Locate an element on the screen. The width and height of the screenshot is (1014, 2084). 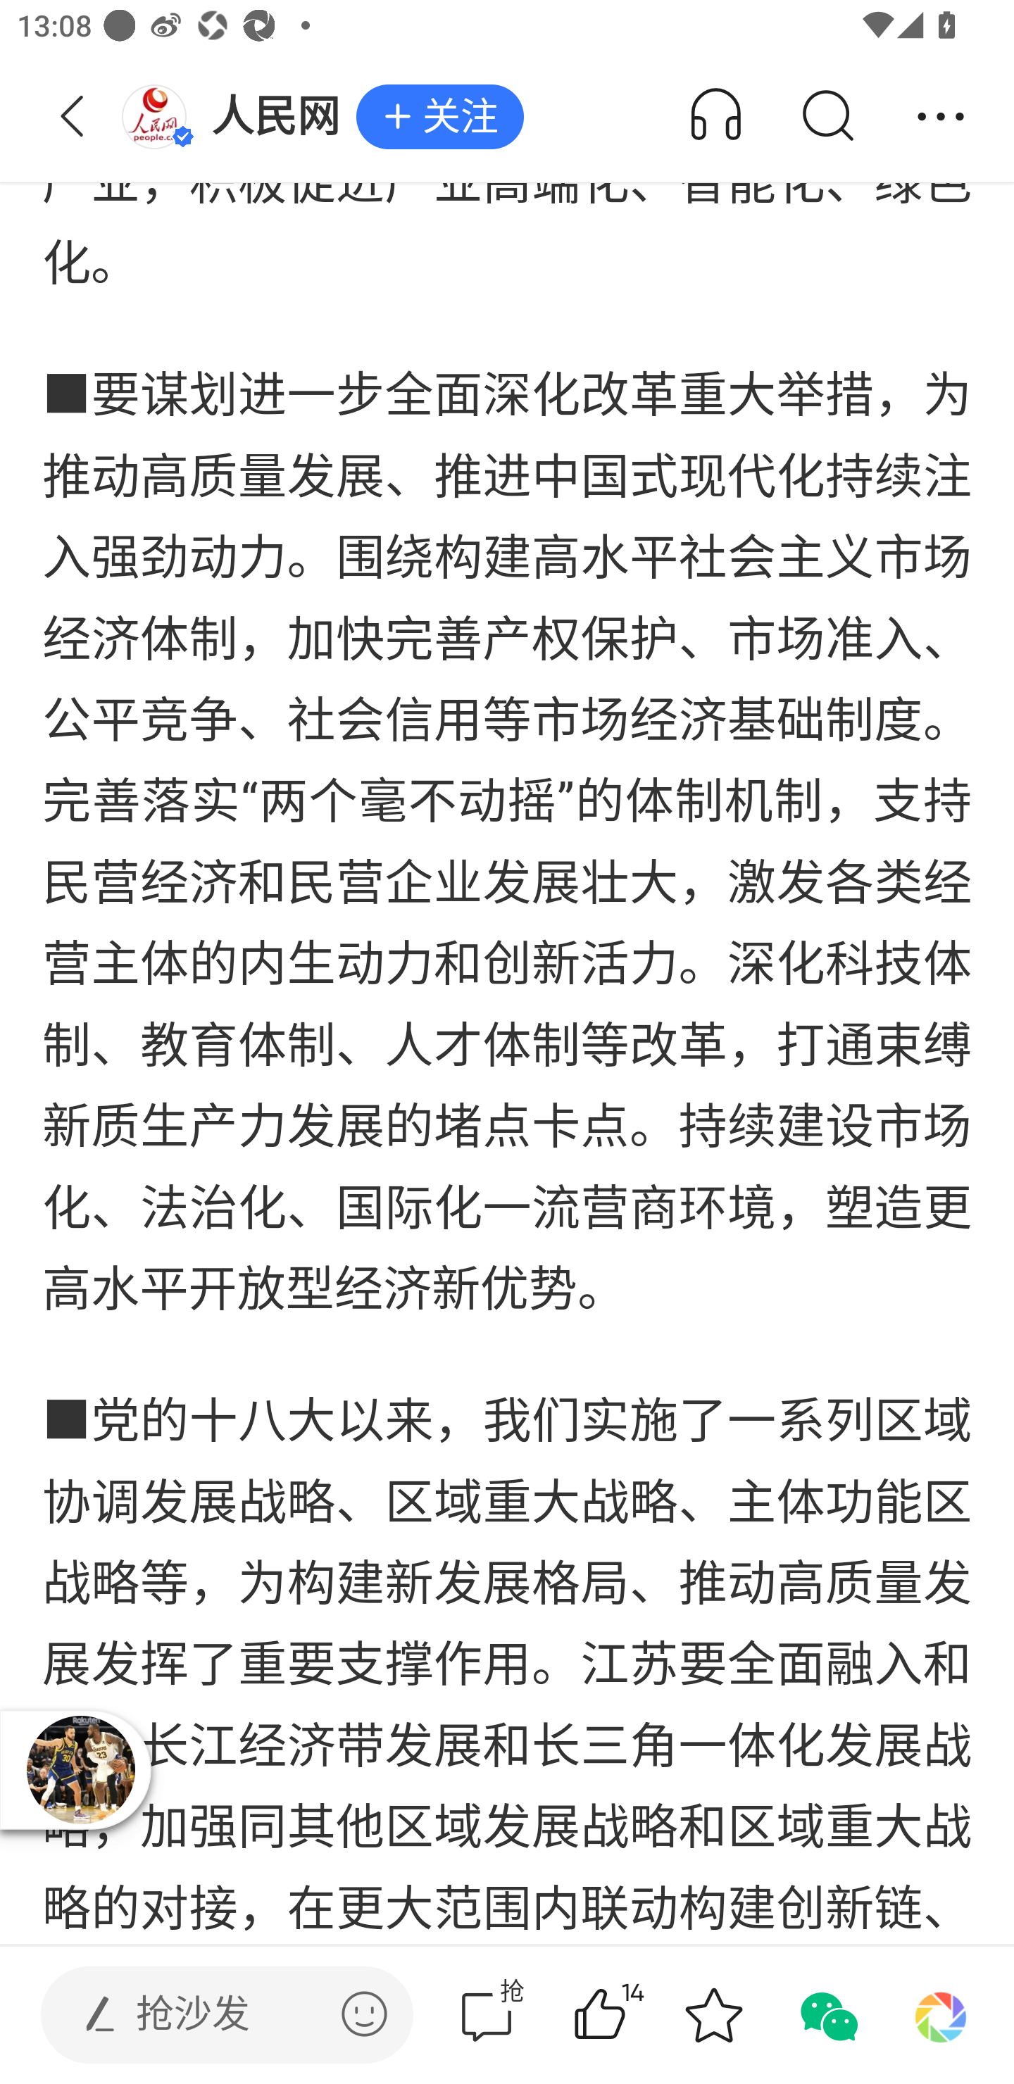
分享到微信  is located at coordinates (827, 2015).